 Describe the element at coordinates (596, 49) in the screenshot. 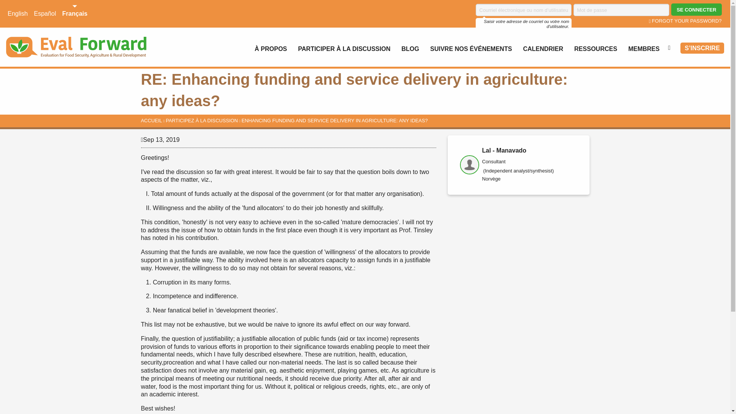

I see `RESSOURCES` at that location.